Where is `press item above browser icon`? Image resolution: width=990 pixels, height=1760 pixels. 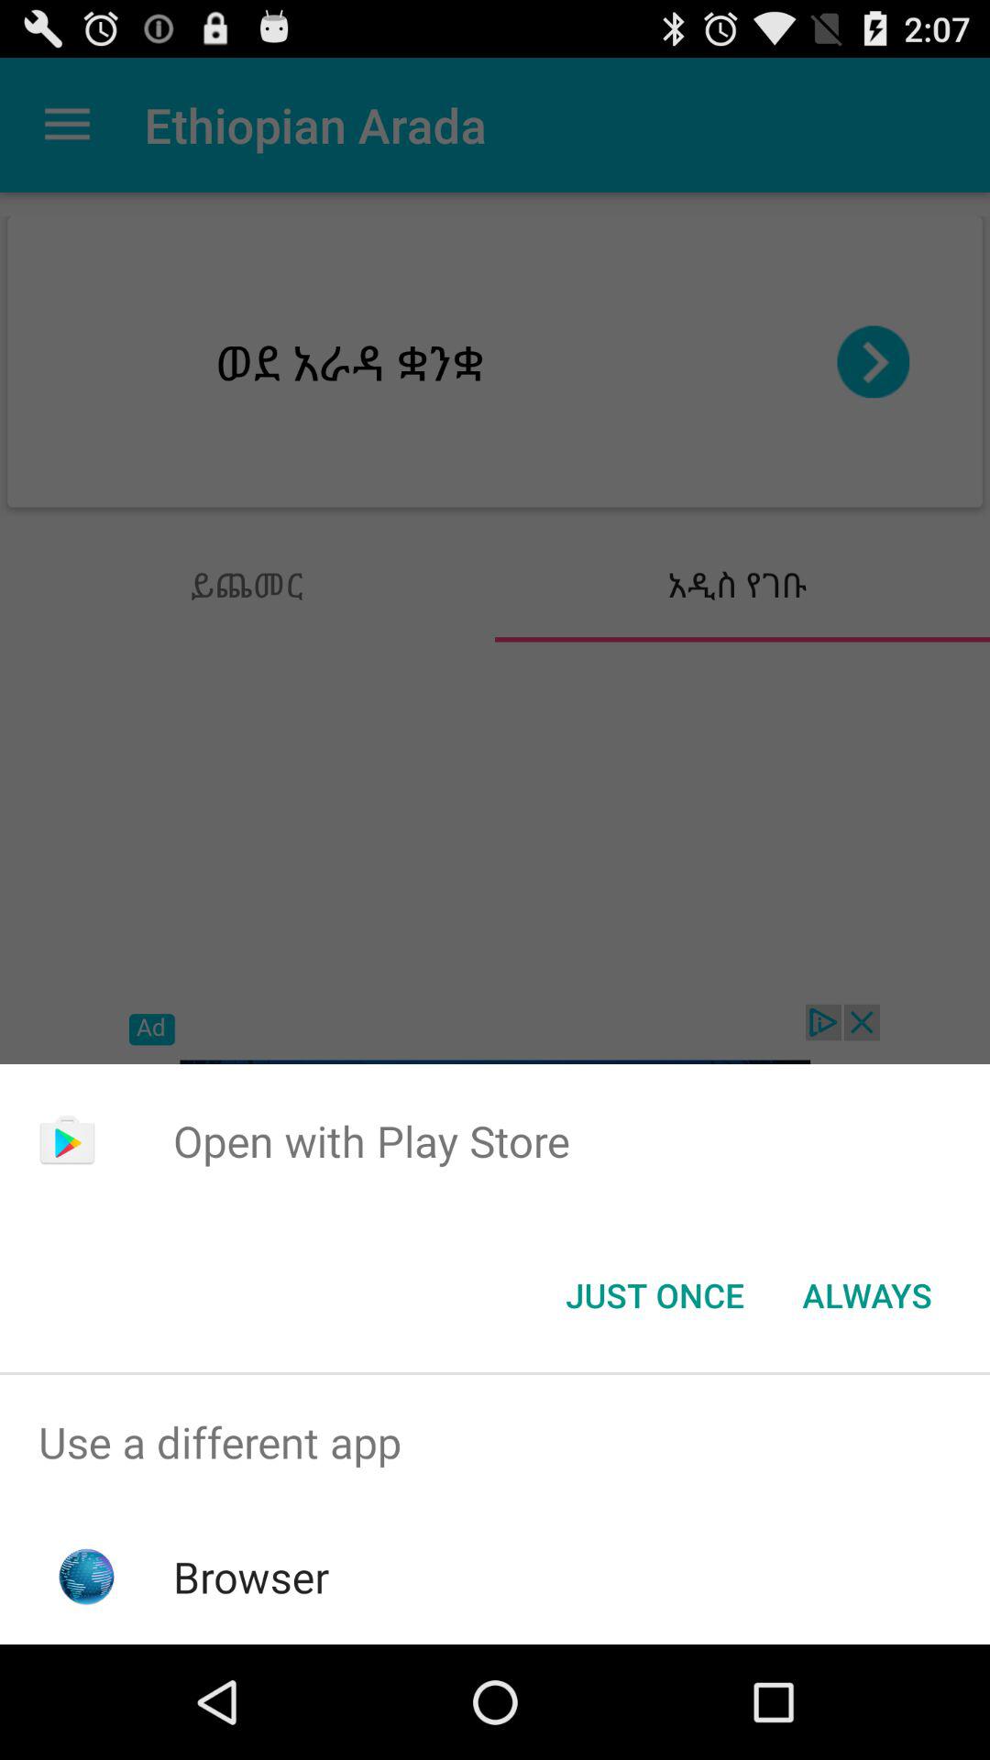
press item above browser icon is located at coordinates (495, 1443).